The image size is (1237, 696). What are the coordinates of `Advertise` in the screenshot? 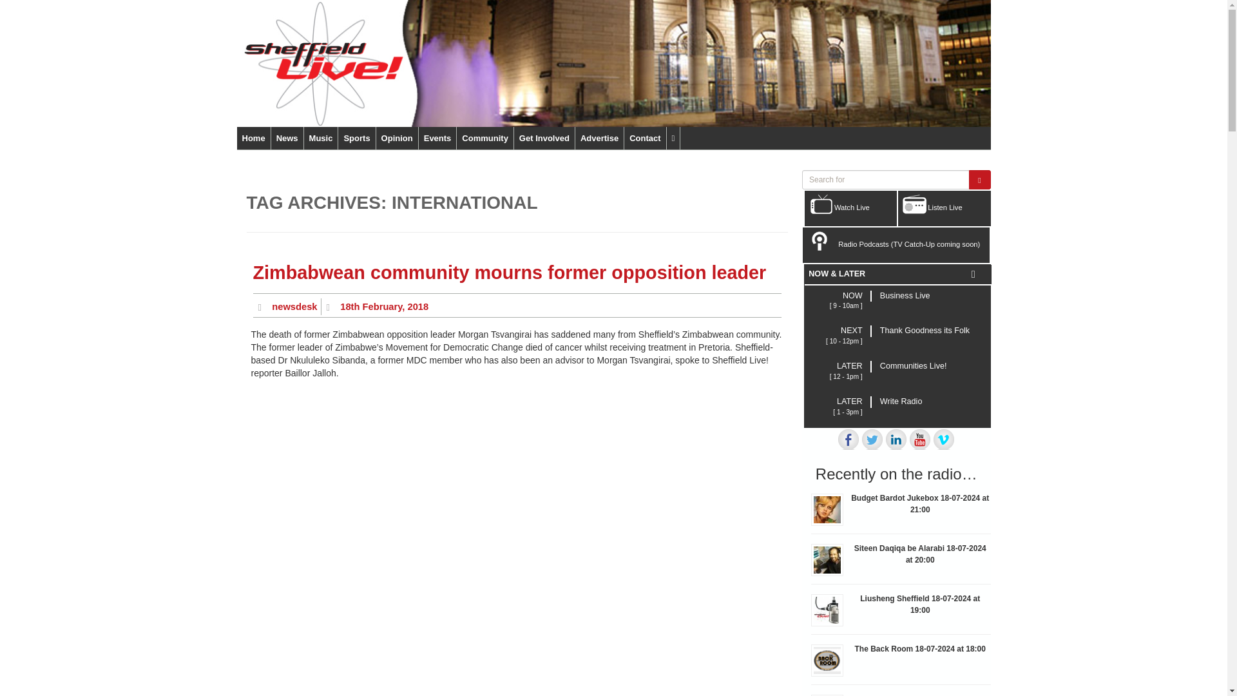 It's located at (599, 138).